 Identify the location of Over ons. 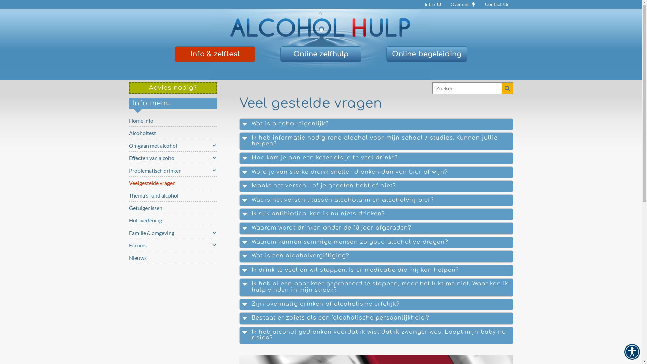
(464, 4).